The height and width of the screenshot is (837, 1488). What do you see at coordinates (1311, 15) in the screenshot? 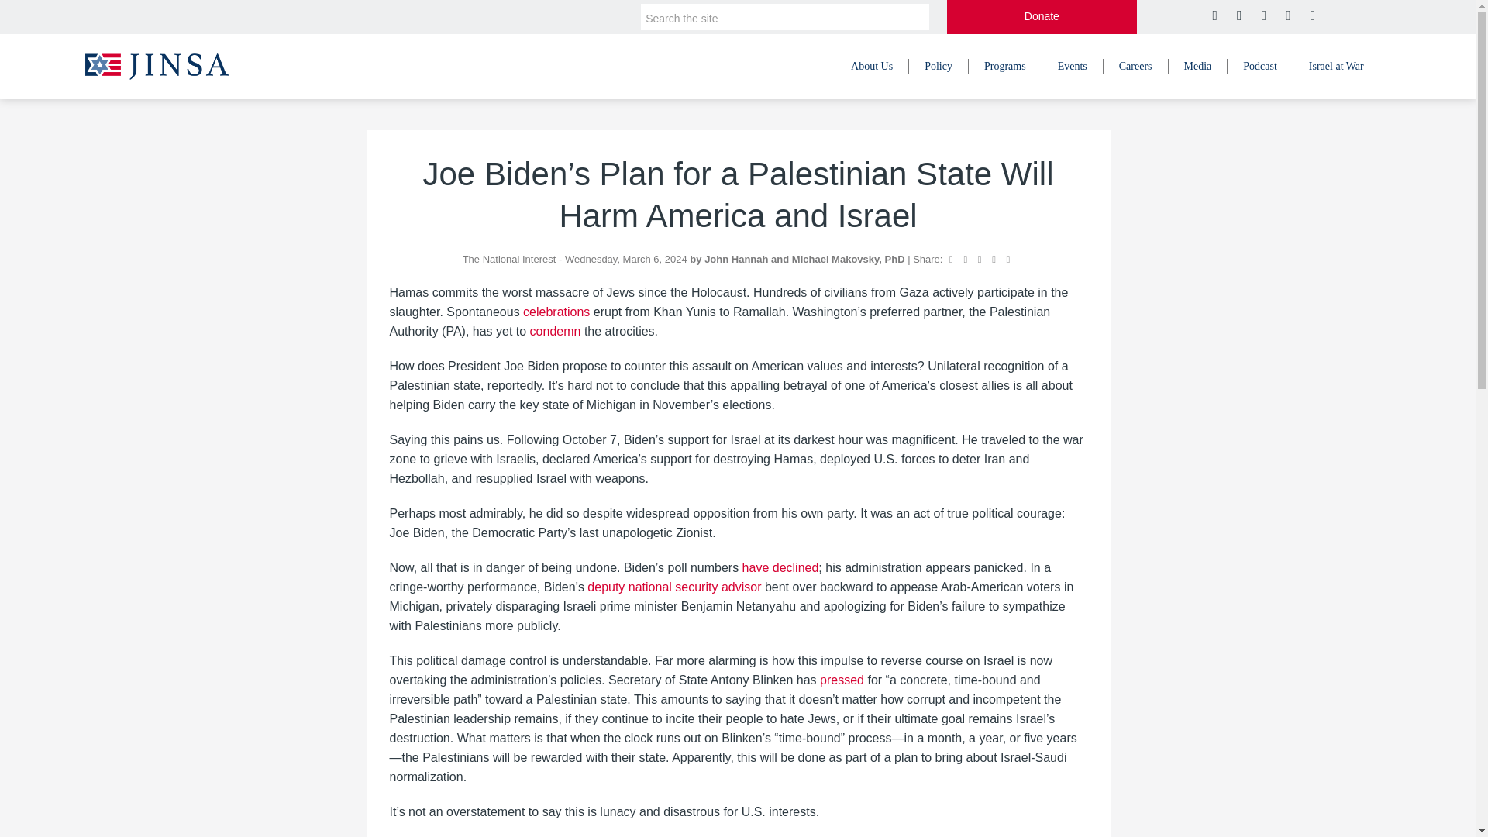
I see `rss` at bounding box center [1311, 15].